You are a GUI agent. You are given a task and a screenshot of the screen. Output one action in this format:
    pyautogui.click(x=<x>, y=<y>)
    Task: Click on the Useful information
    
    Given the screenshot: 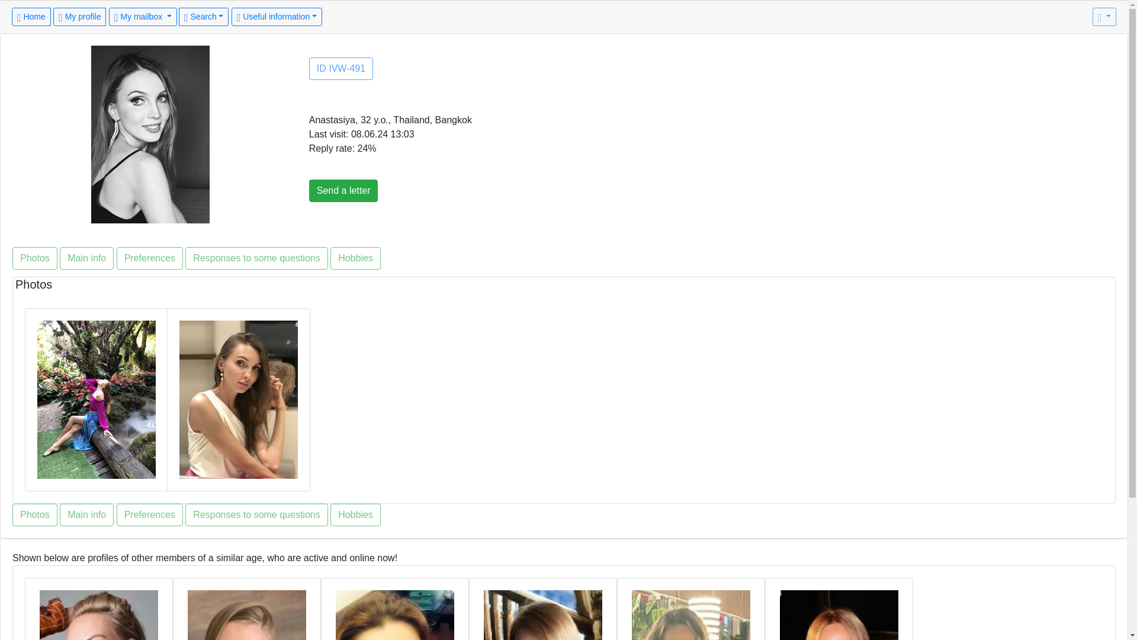 What is the action you would take?
    pyautogui.click(x=277, y=17)
    